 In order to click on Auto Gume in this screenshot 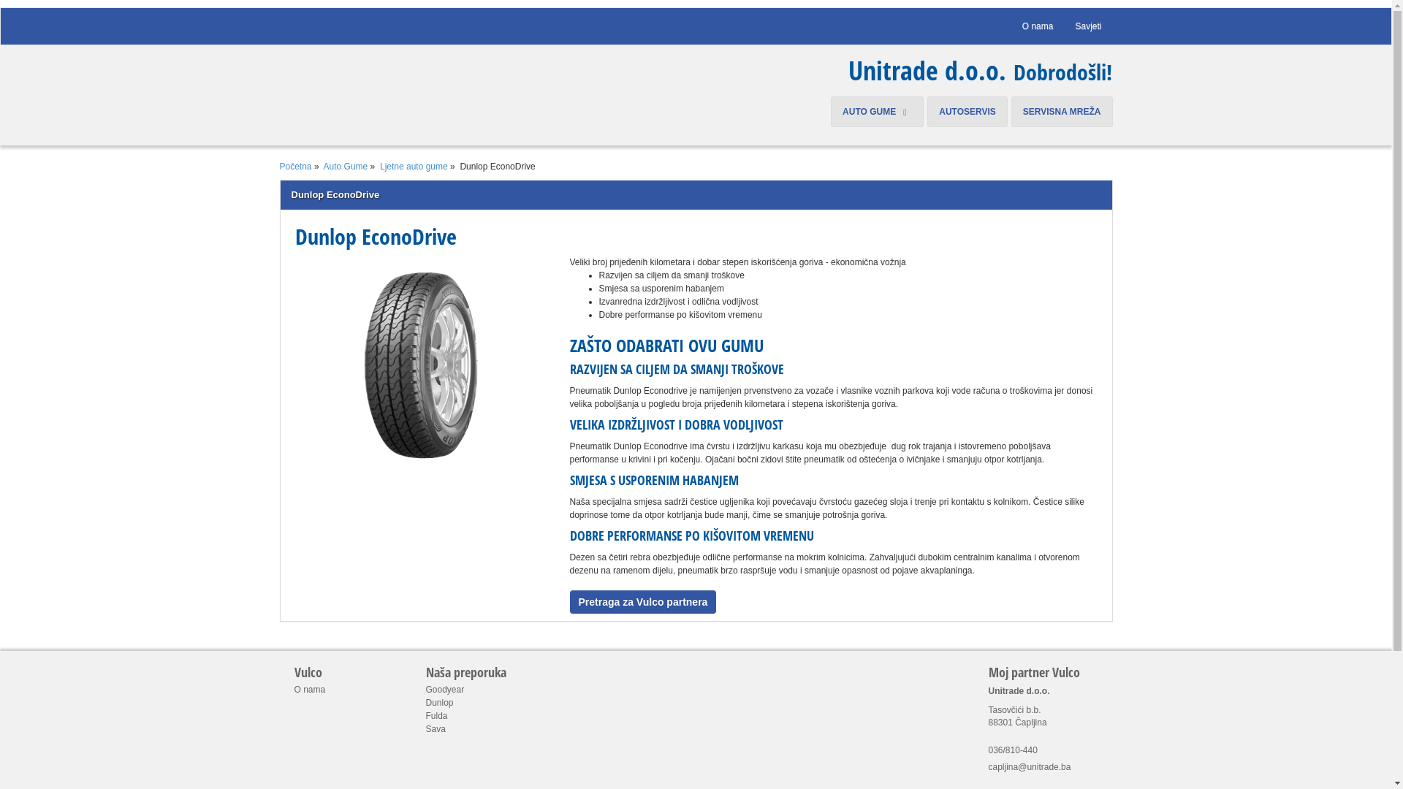, I will do `click(346, 167)`.